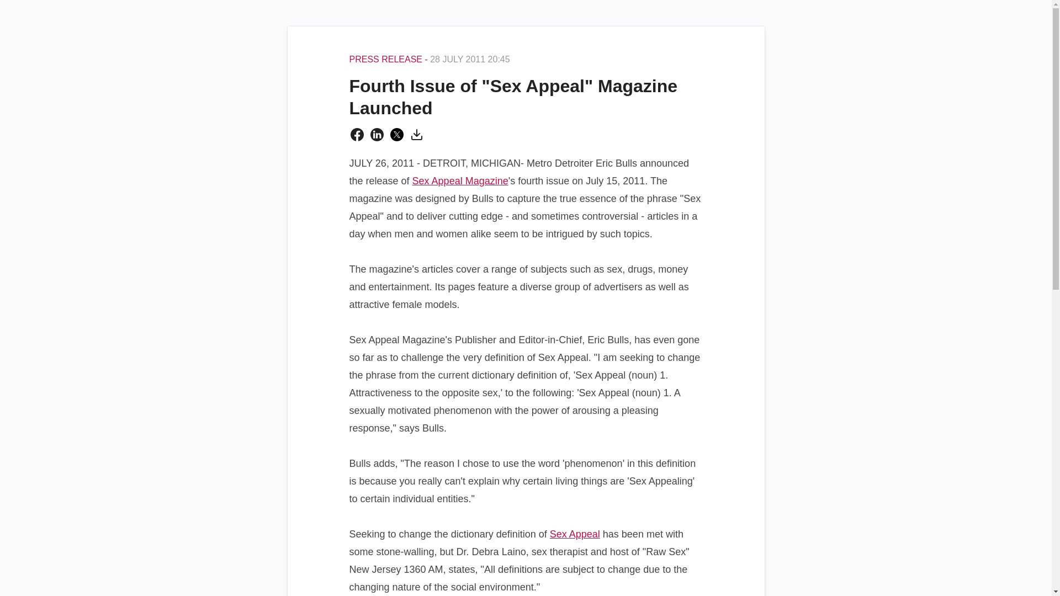 This screenshot has height=596, width=1060. Describe the element at coordinates (575, 534) in the screenshot. I see `Sex Appeal` at that location.